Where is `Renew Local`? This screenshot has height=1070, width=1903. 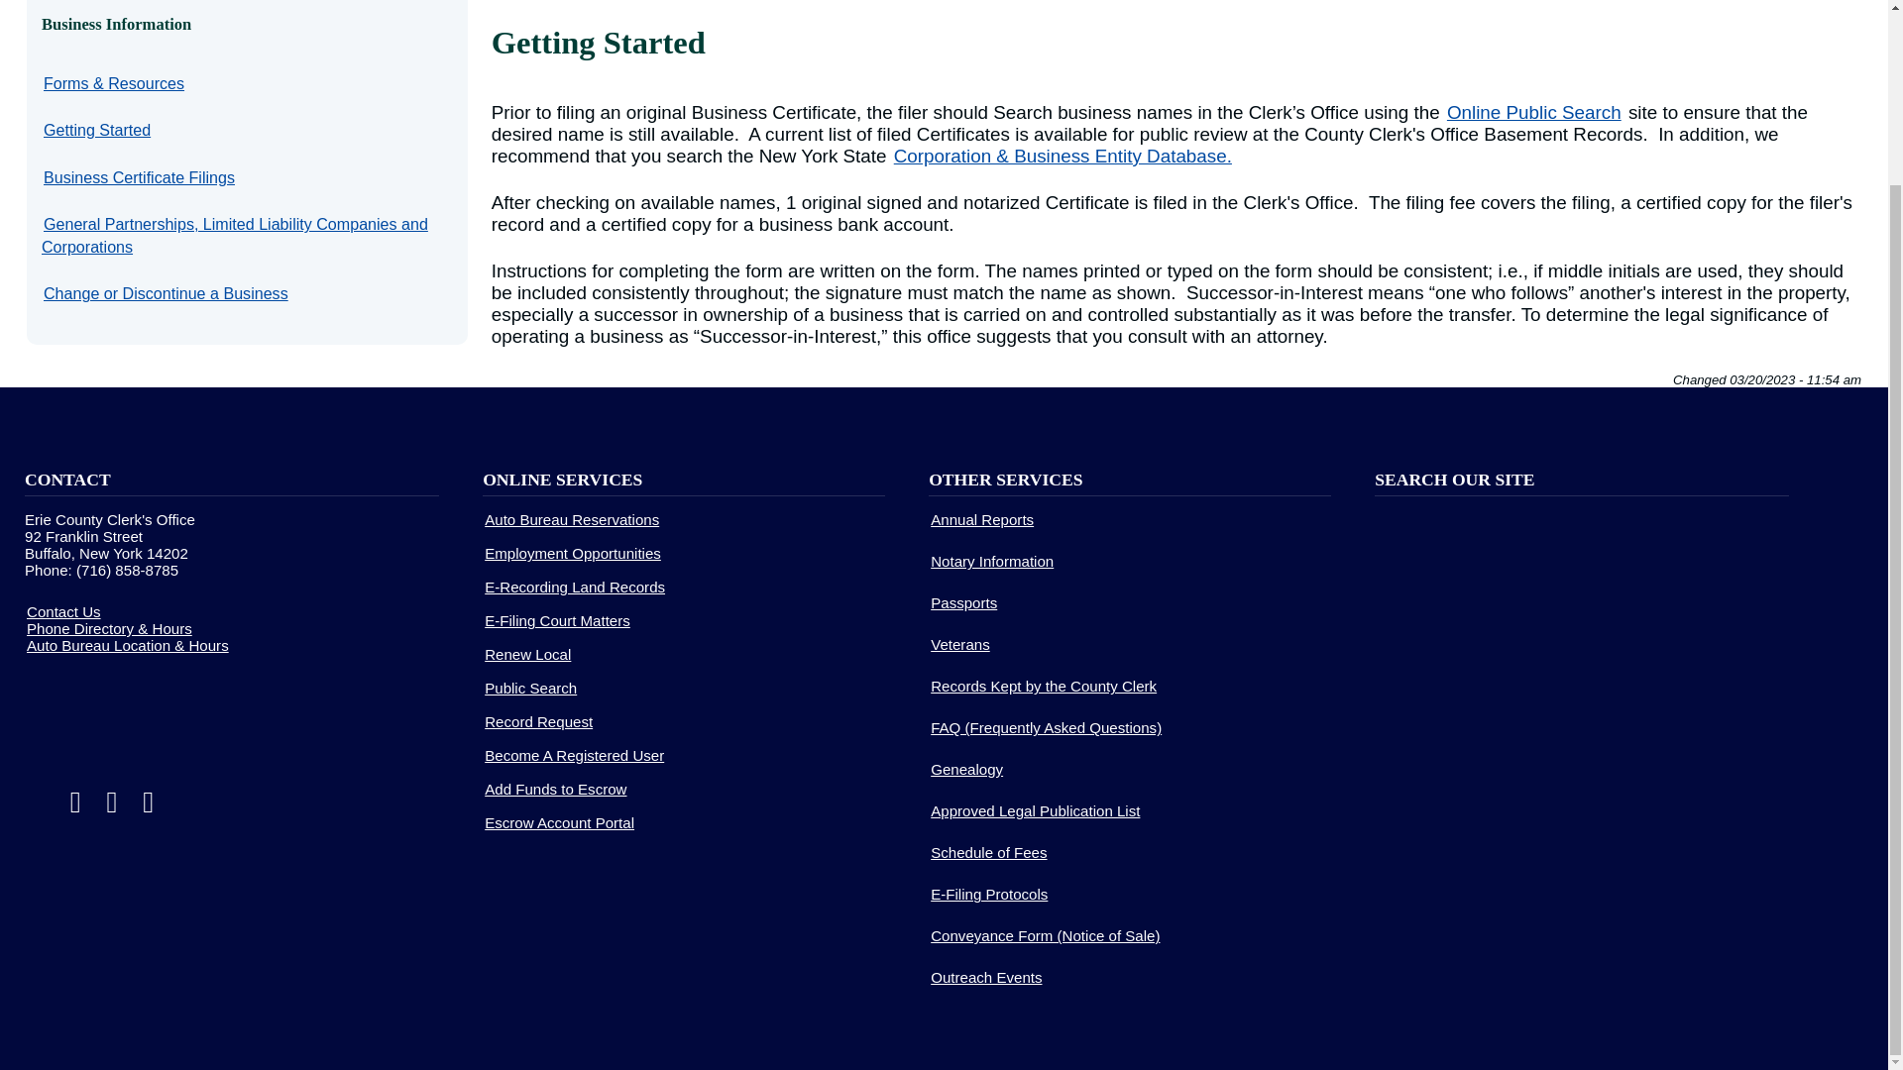
Renew Local is located at coordinates (527, 654).